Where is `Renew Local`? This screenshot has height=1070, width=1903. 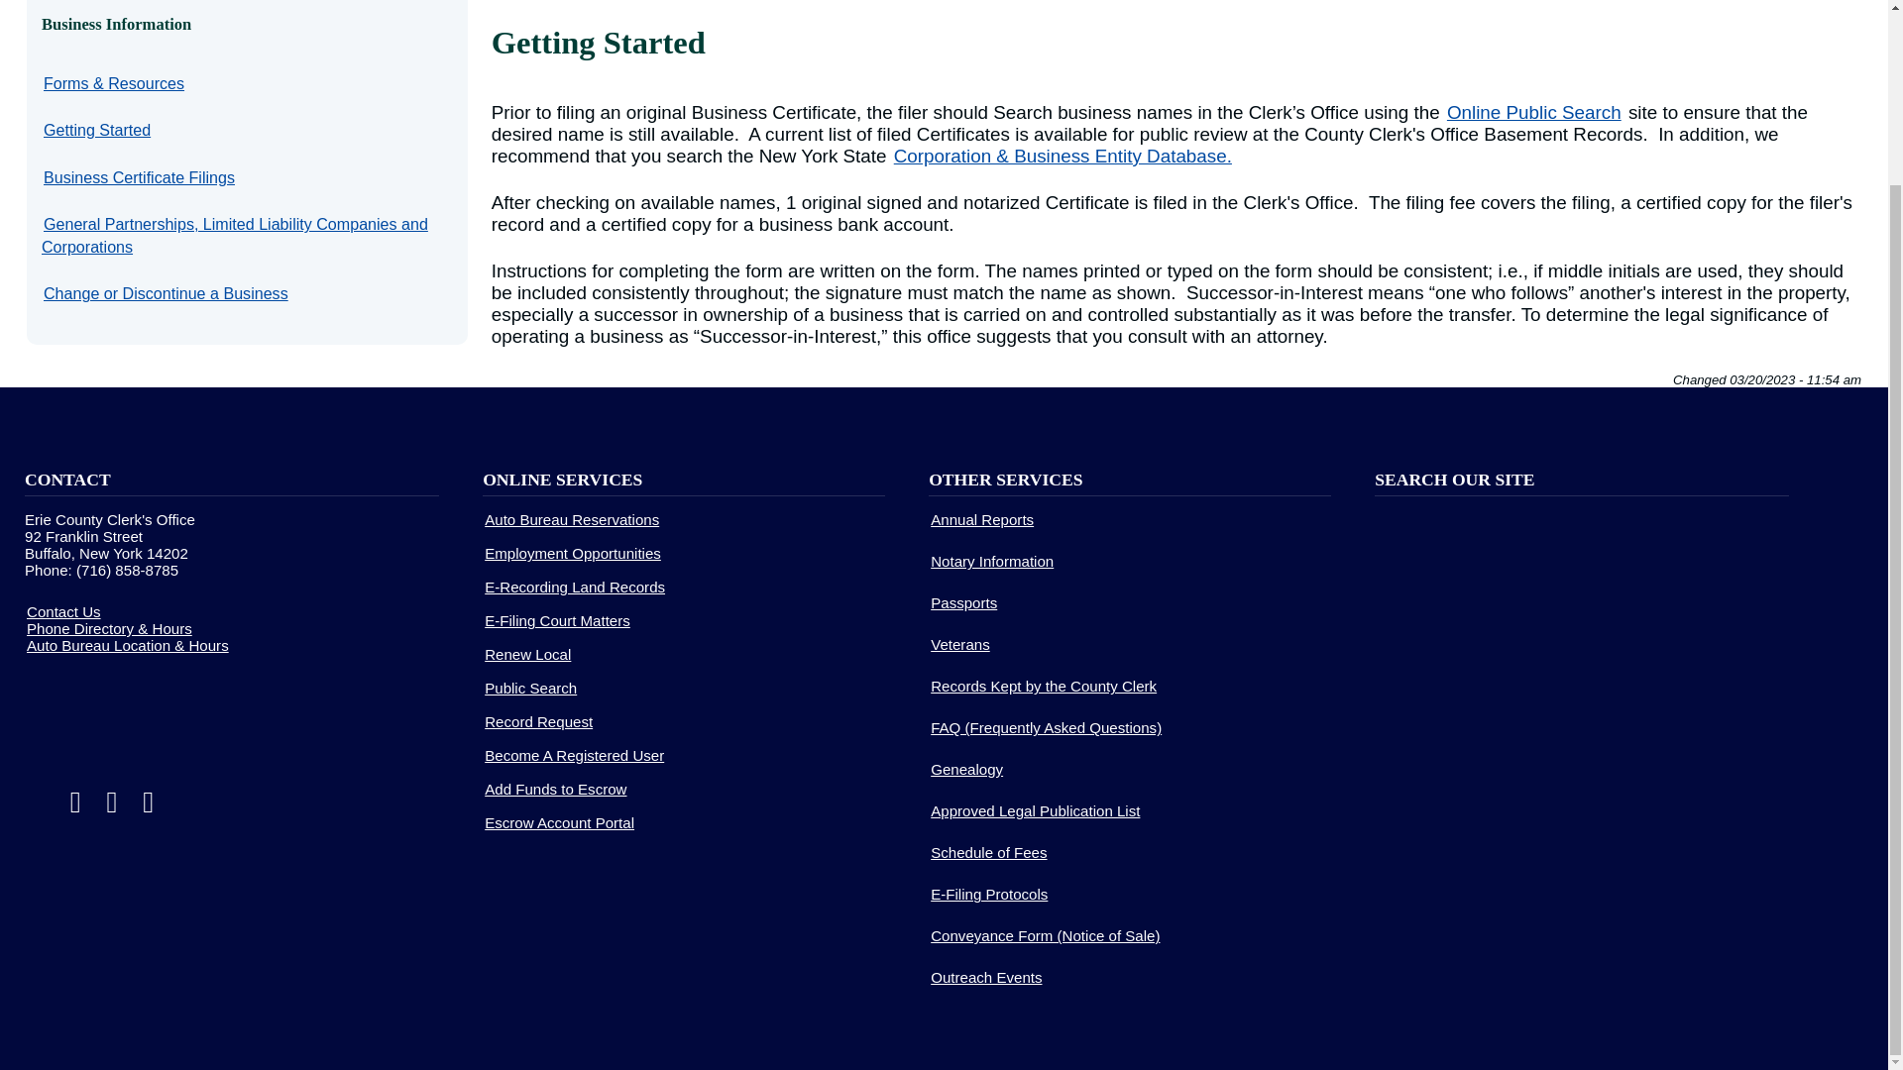
Renew Local is located at coordinates (527, 654).